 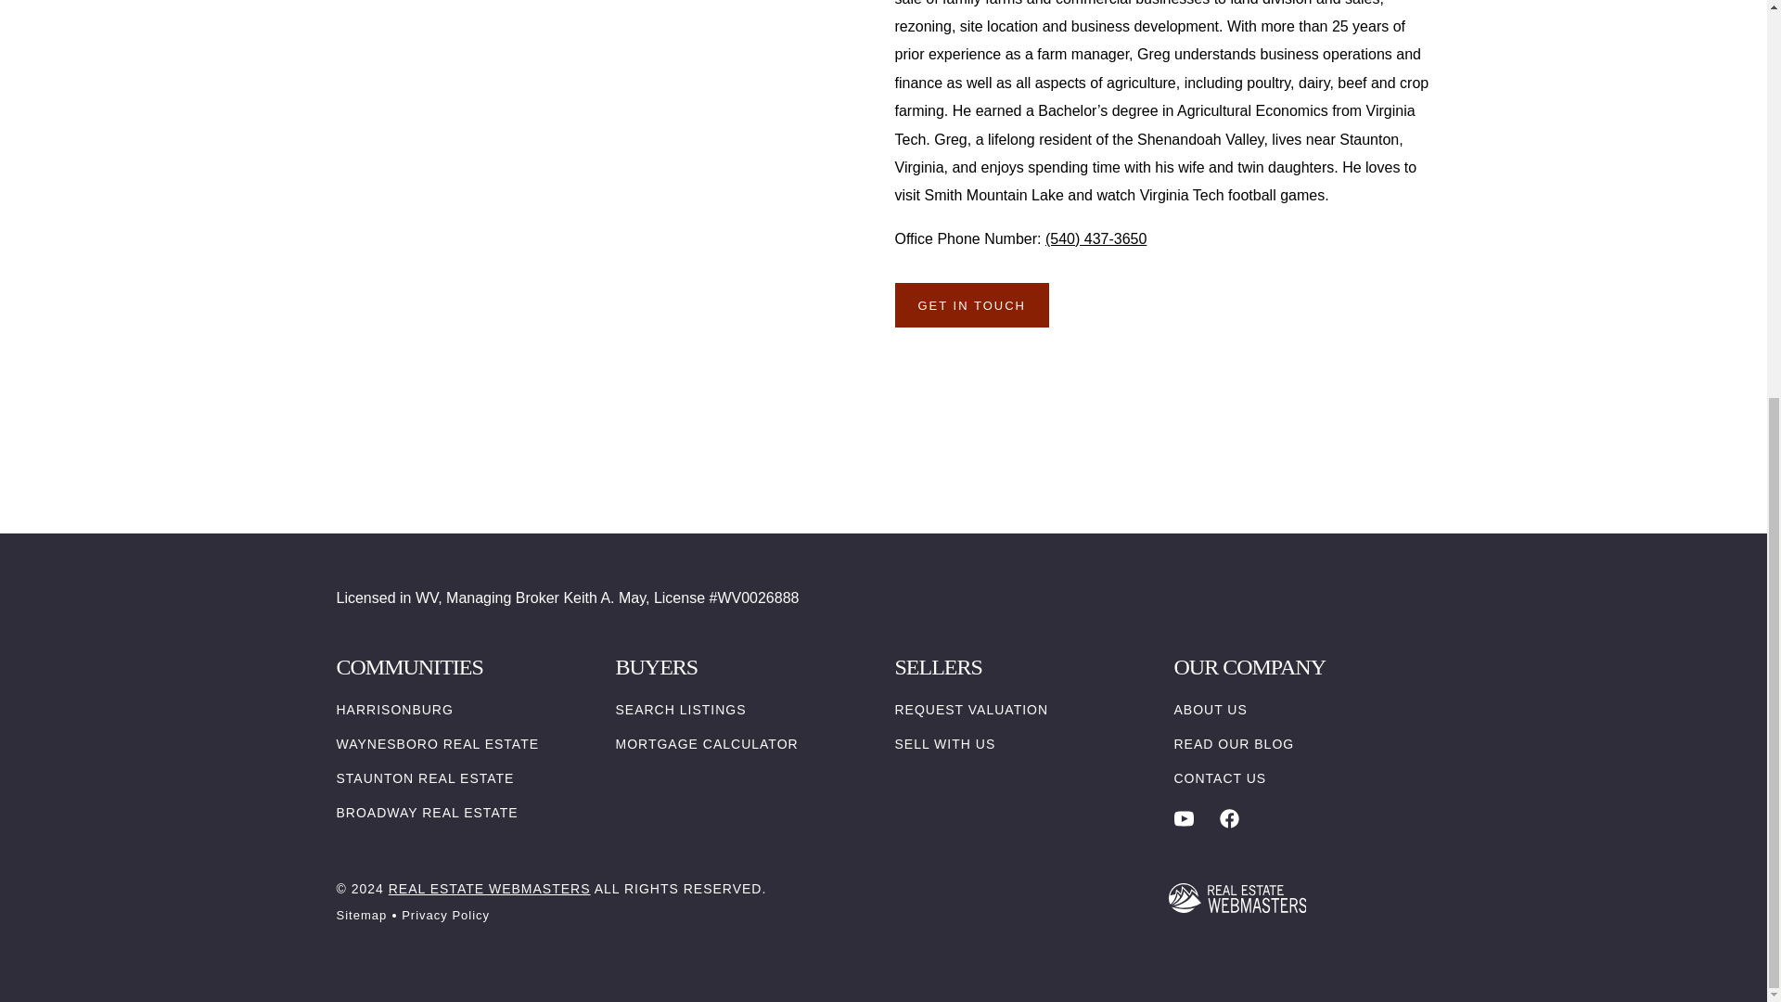 I want to click on SEARCH LISTINGS, so click(x=681, y=710).